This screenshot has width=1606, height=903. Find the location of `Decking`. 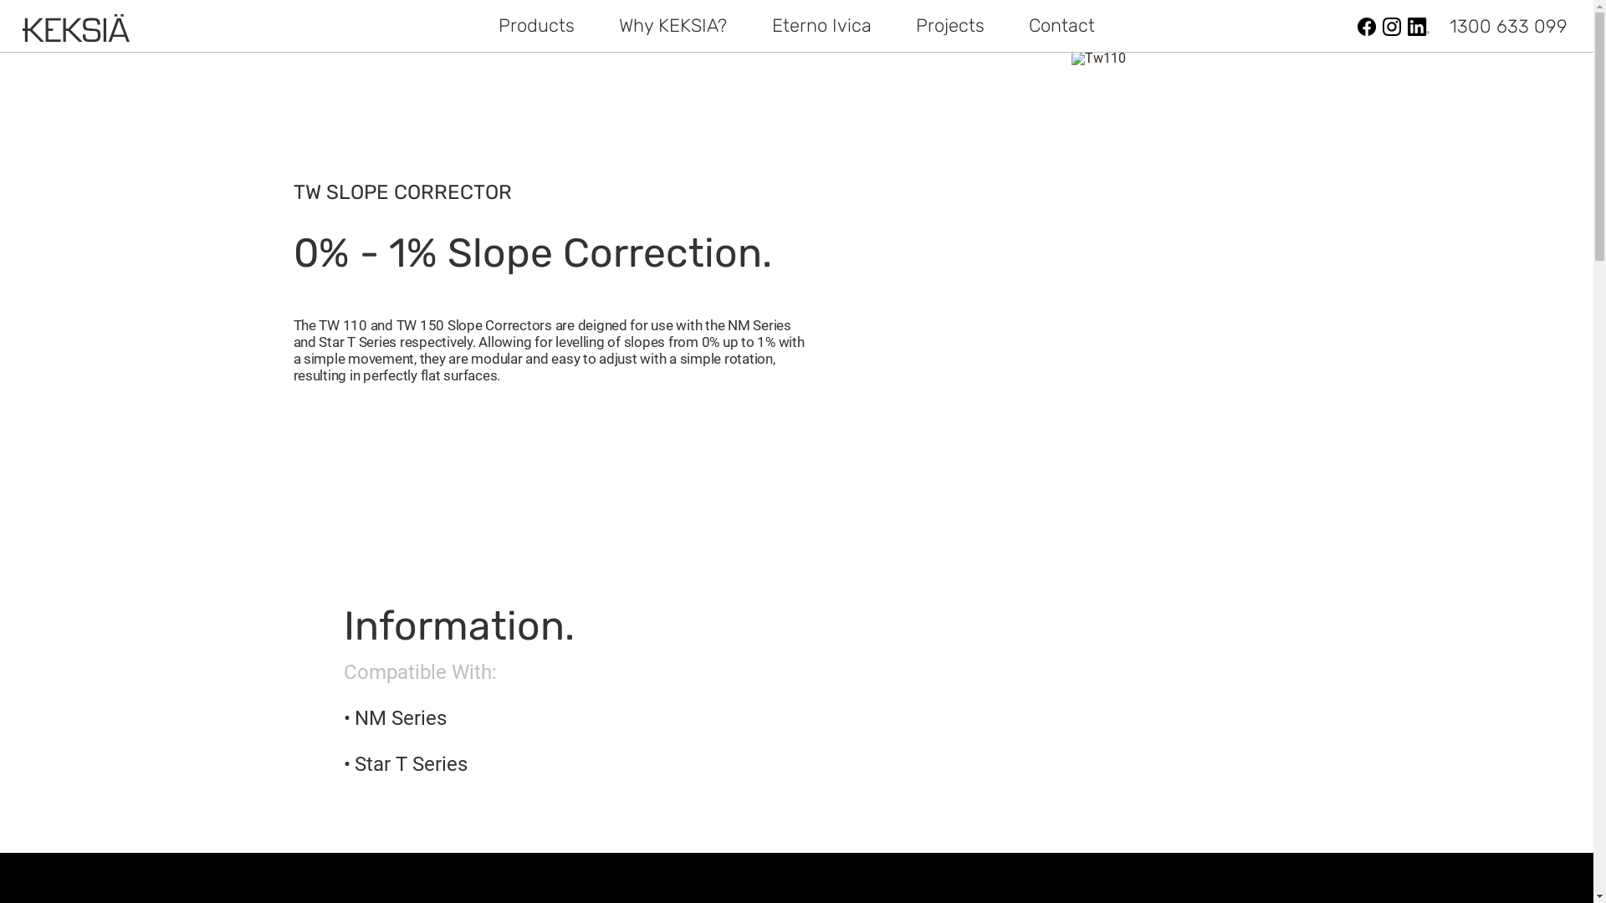

Decking is located at coordinates (705, 26).